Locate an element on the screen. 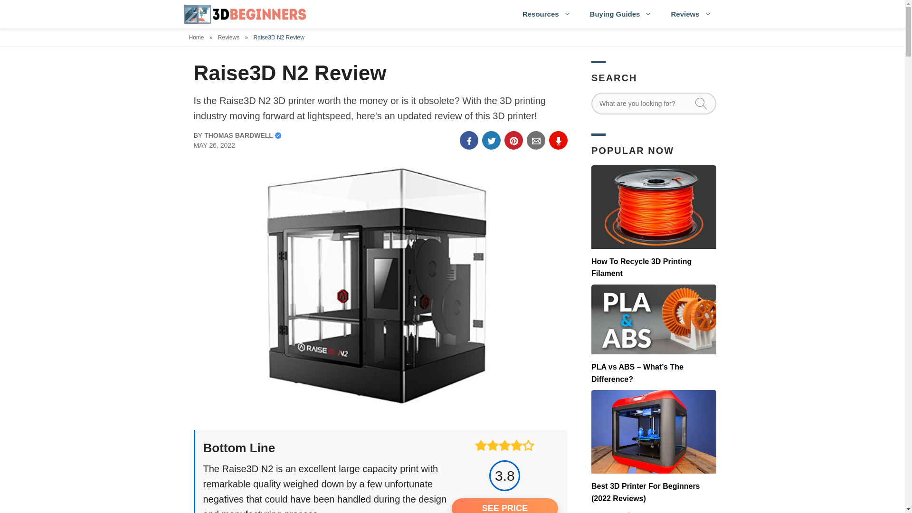 The height and width of the screenshot is (513, 912). Best 3D Printer For Beginners (2022 Reviews) is located at coordinates (654, 447).